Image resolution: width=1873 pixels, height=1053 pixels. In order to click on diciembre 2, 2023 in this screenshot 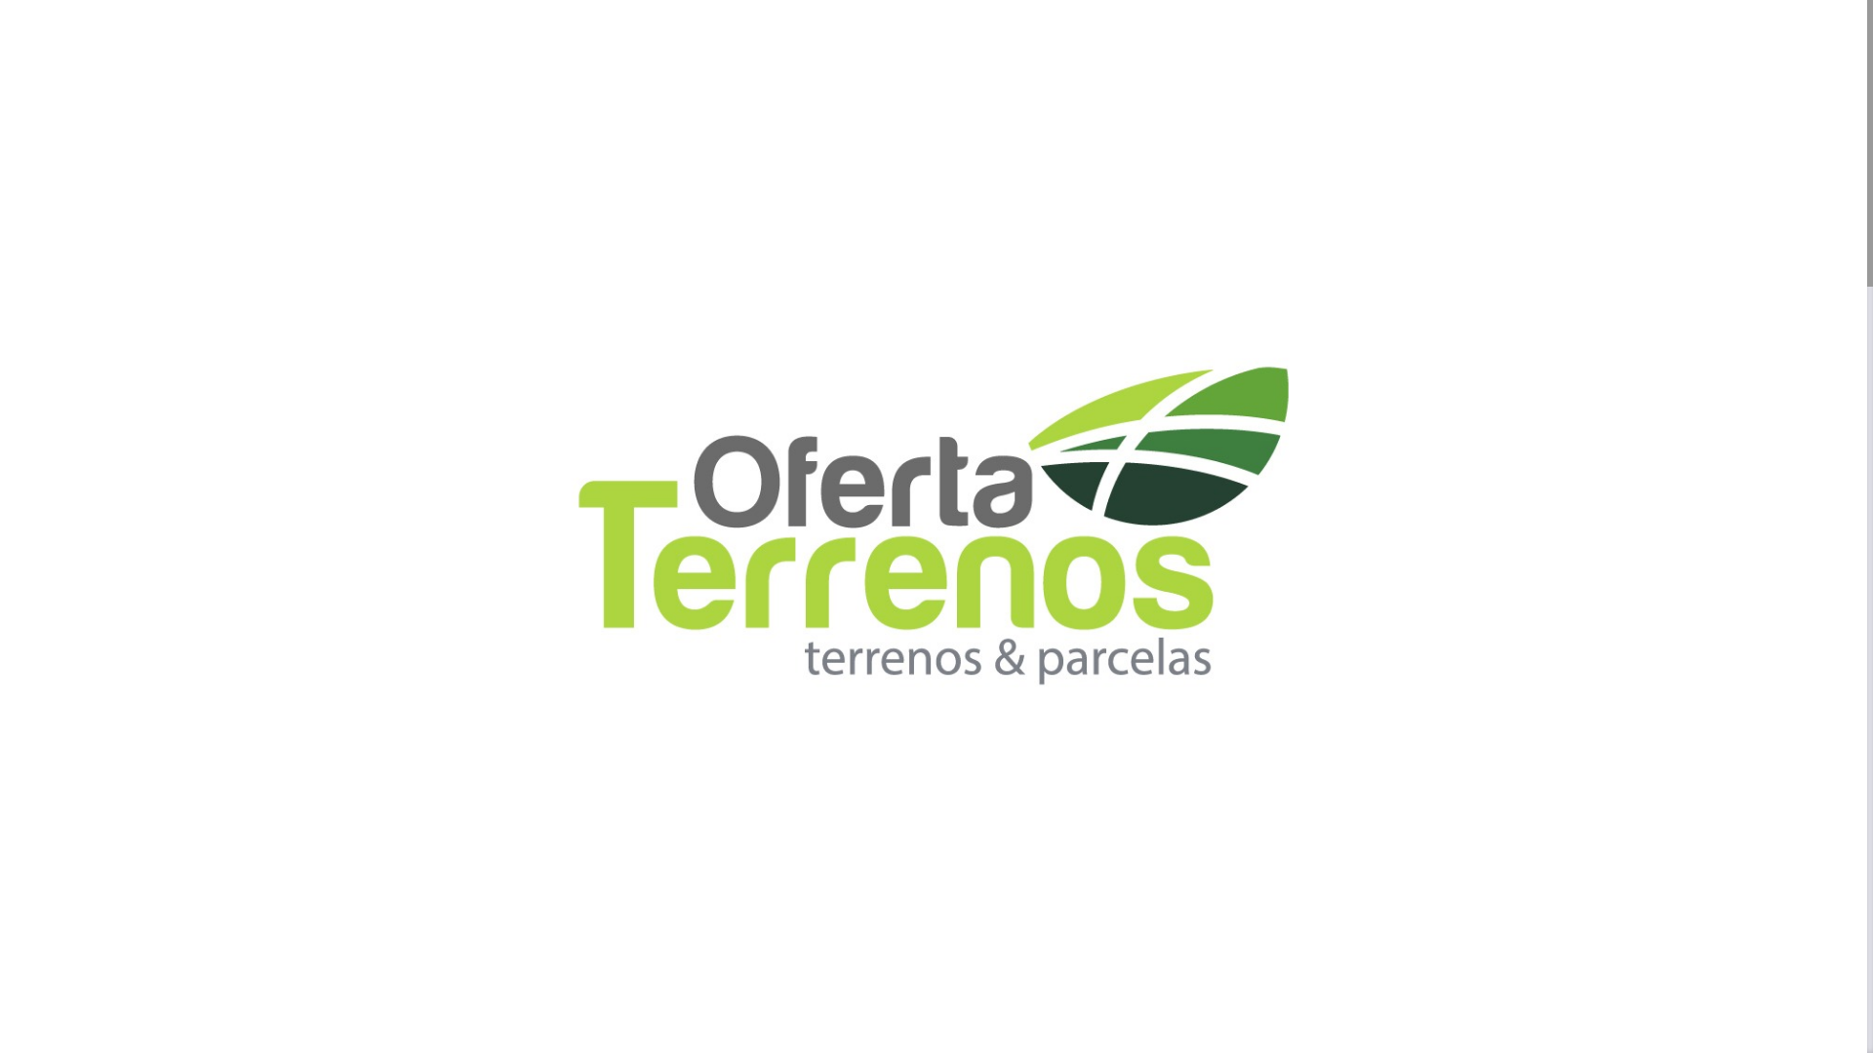, I will do `click(601, 328)`.